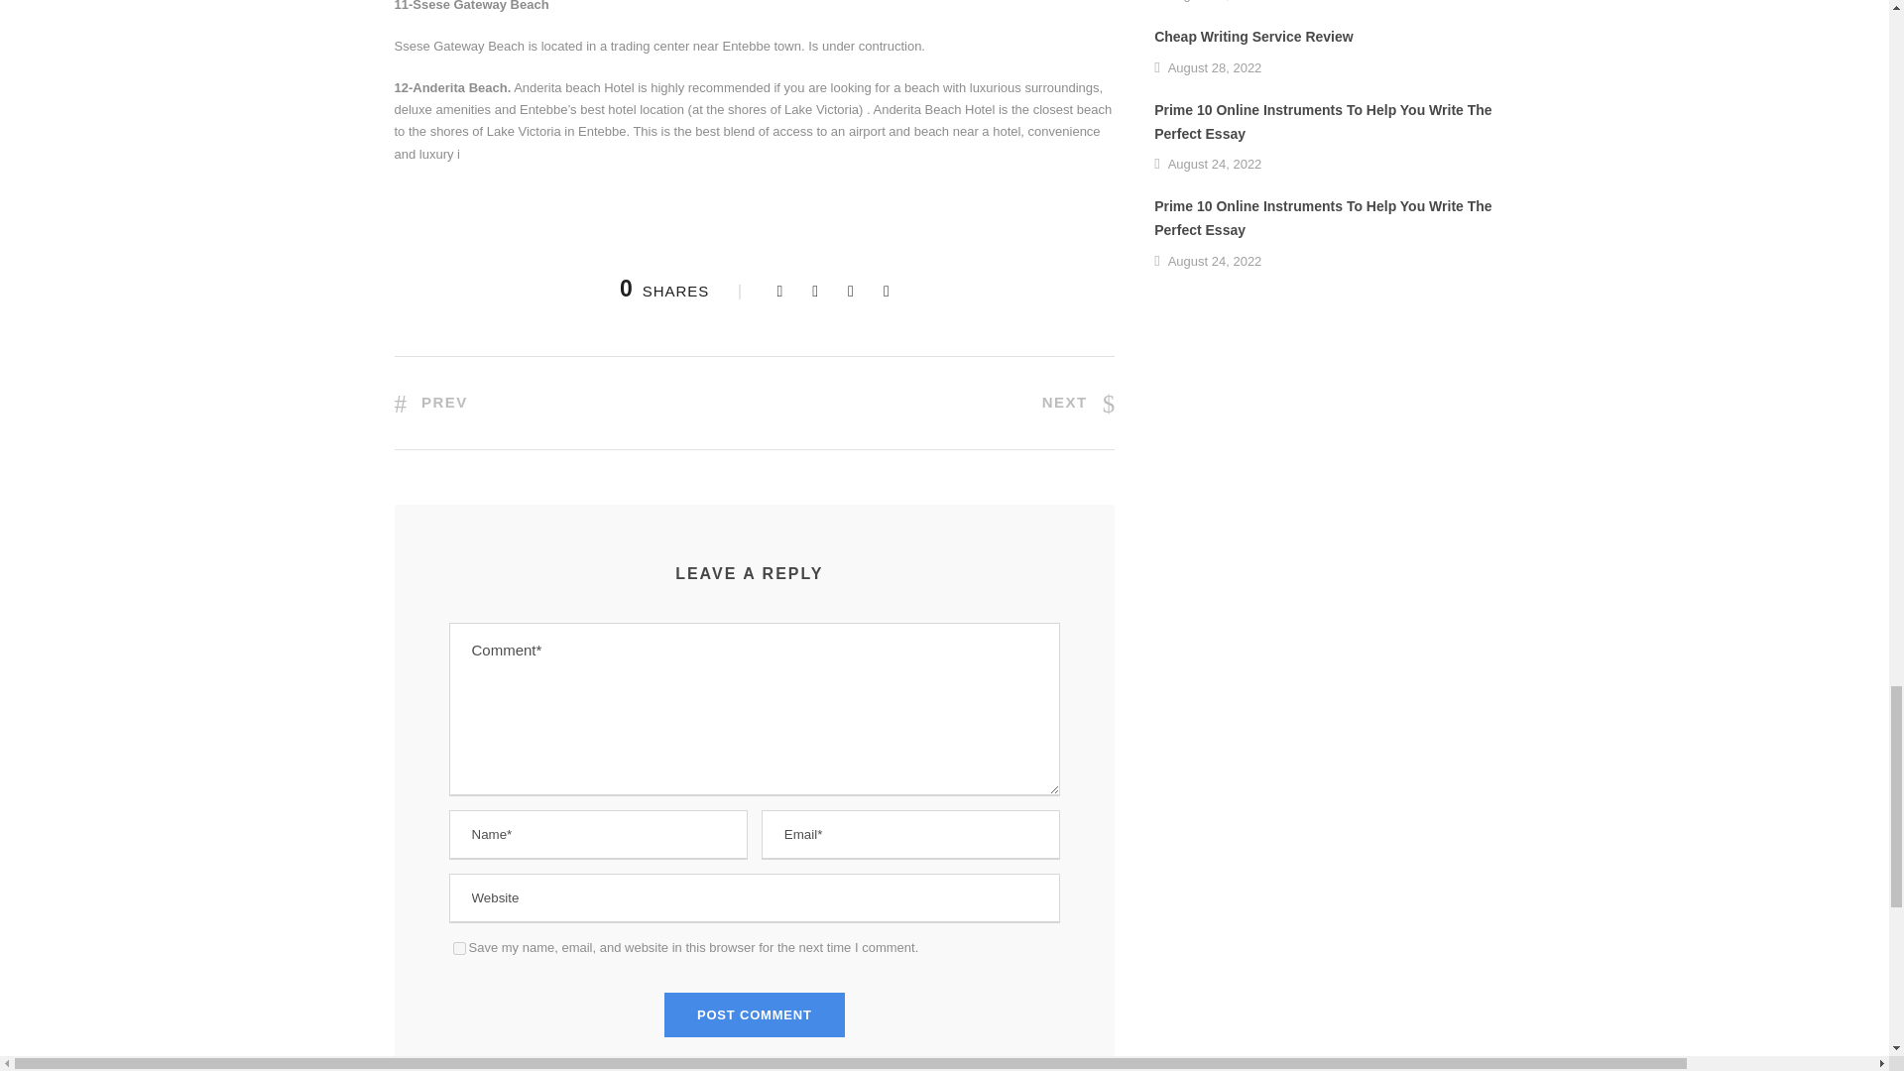  Describe the element at coordinates (755, 1015) in the screenshot. I see `Post Comment` at that location.